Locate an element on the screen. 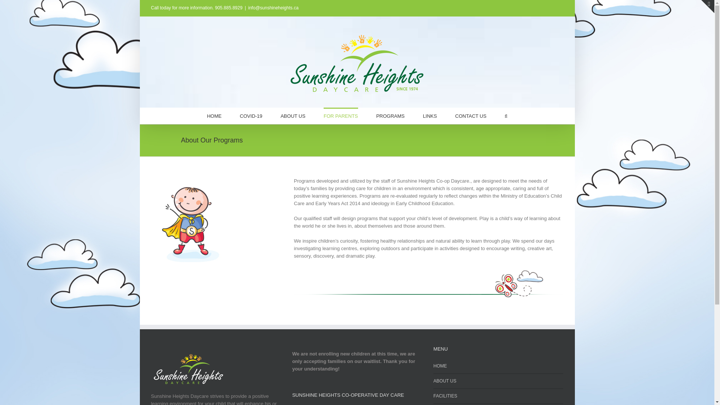 This screenshot has width=720, height=405. FOR PARENTS is located at coordinates (340, 115).